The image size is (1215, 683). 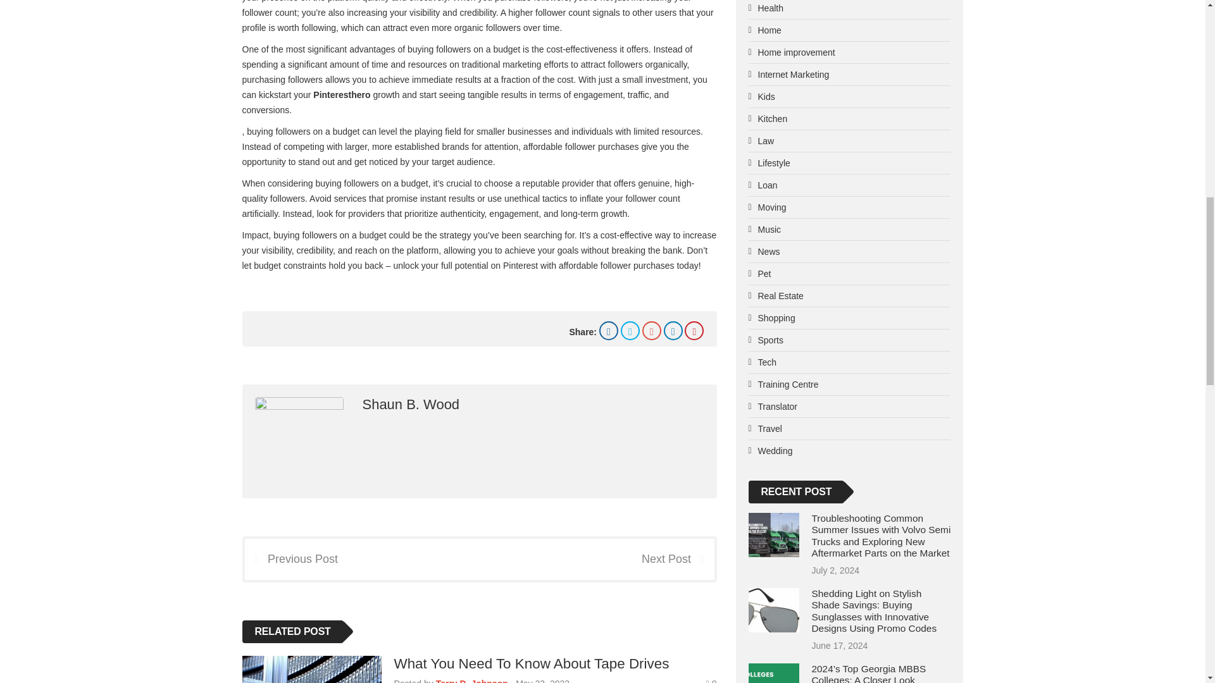 I want to click on Facebook, so click(x=609, y=330).